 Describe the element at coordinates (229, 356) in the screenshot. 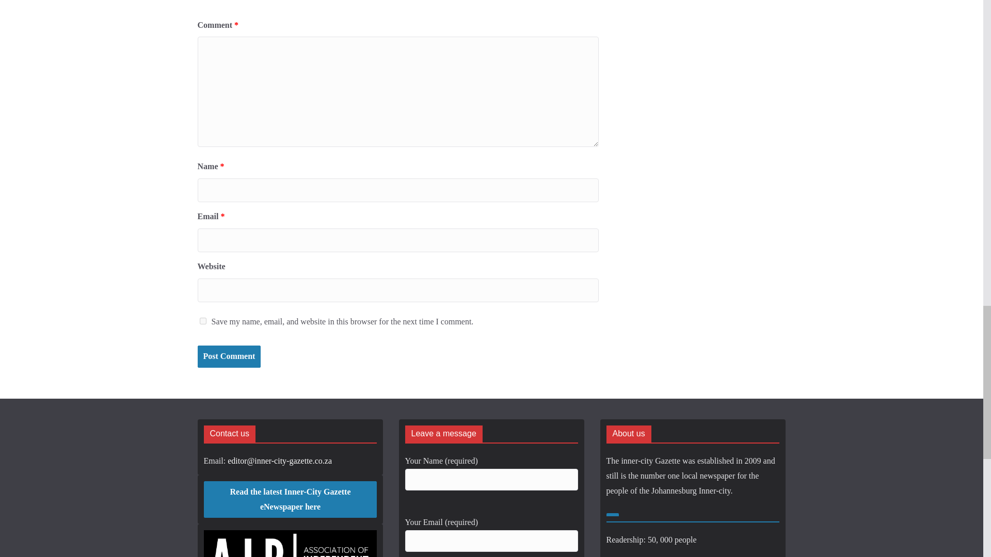

I see `Post Comment` at that location.